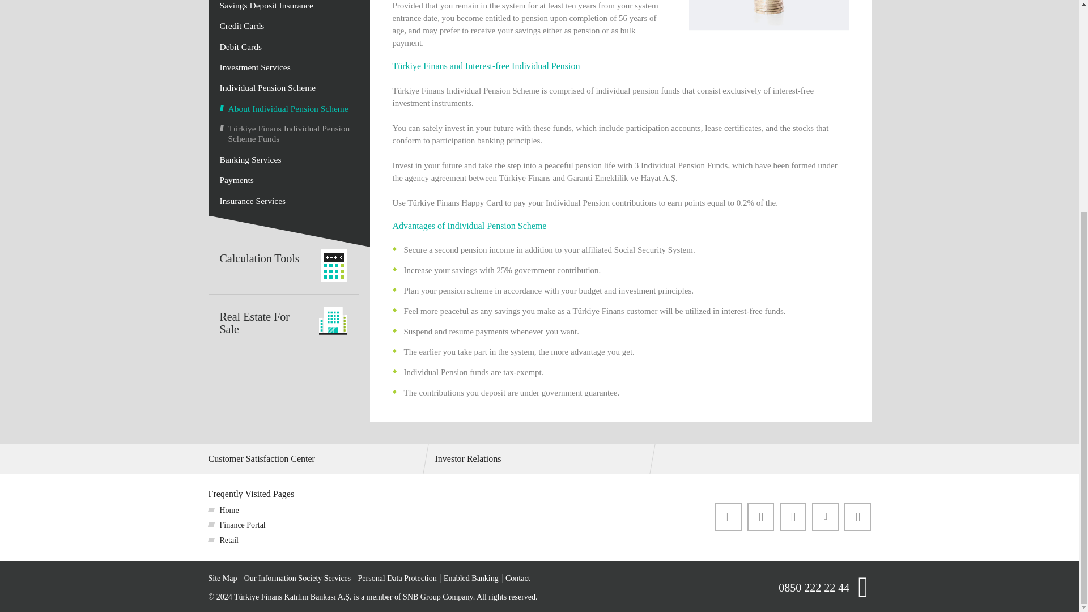 The width and height of the screenshot is (1088, 612). What do you see at coordinates (760, 517) in the screenshot?
I see `Twitter` at bounding box center [760, 517].